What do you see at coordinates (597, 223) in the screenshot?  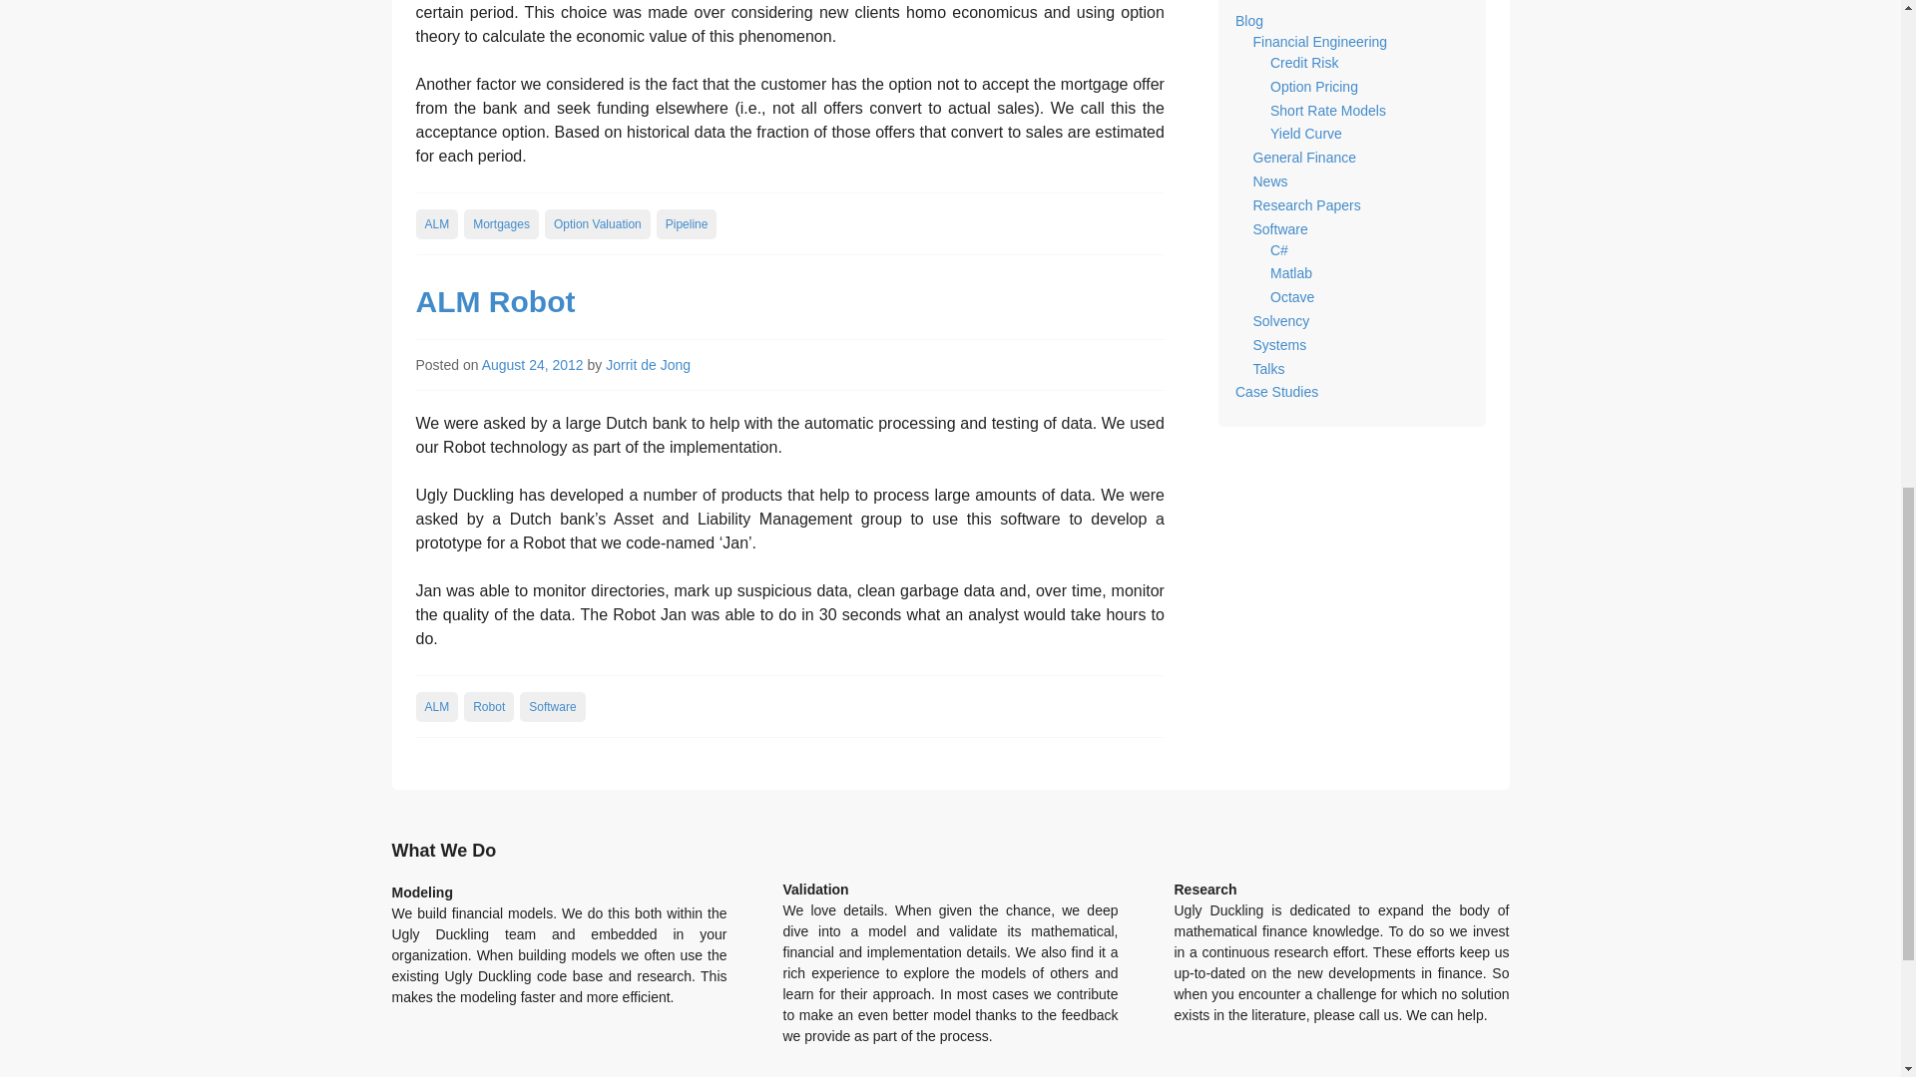 I see `Option Valuation` at bounding box center [597, 223].